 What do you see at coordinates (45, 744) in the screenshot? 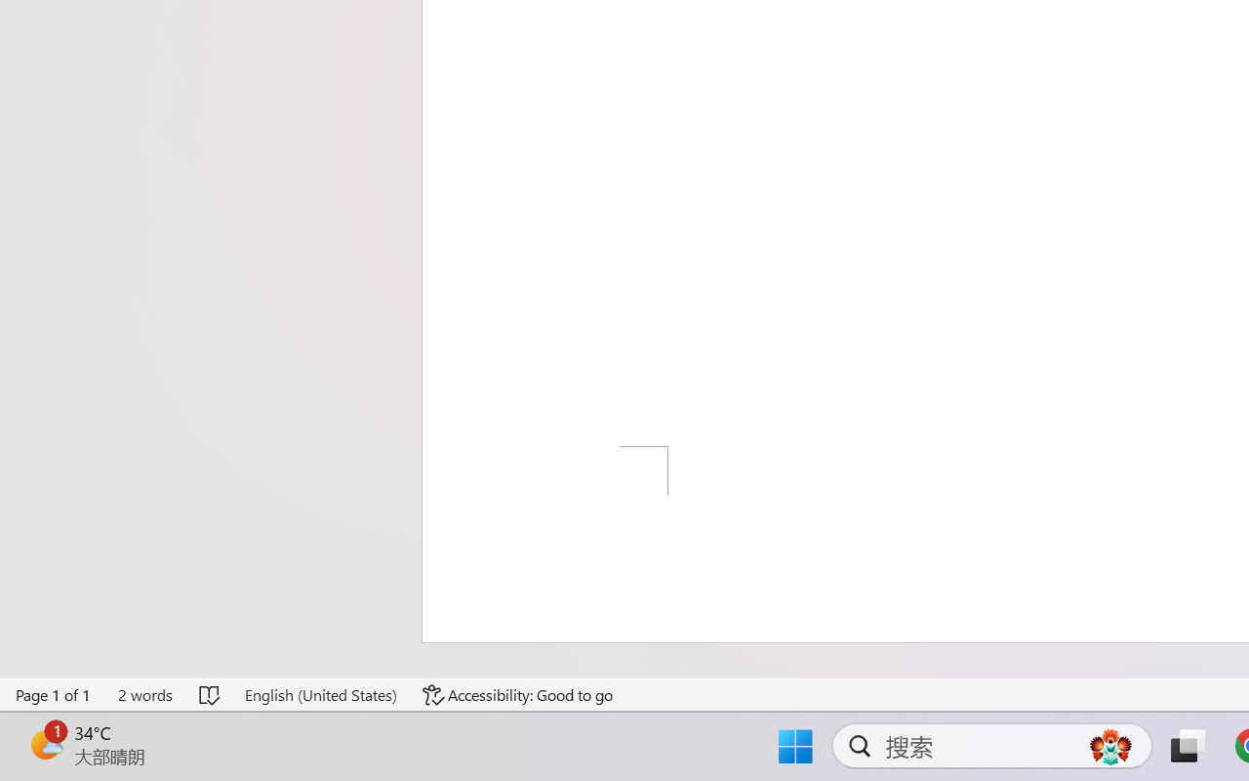
I see `AutomationID: BadgeAnchorLargeTicker` at bounding box center [45, 744].